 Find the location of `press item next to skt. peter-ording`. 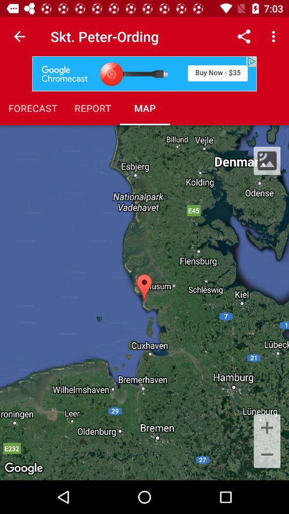

press item next to skt. peter-ording is located at coordinates (19, 36).